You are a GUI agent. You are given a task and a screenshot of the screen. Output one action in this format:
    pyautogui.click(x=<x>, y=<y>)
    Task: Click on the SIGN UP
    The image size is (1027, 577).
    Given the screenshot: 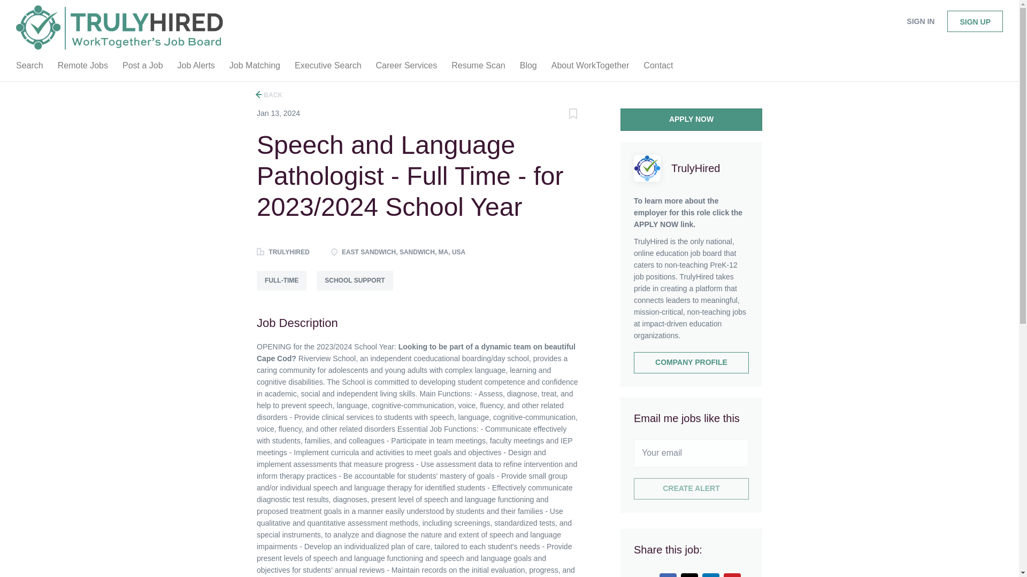 What is the action you would take?
    pyautogui.click(x=975, y=21)
    